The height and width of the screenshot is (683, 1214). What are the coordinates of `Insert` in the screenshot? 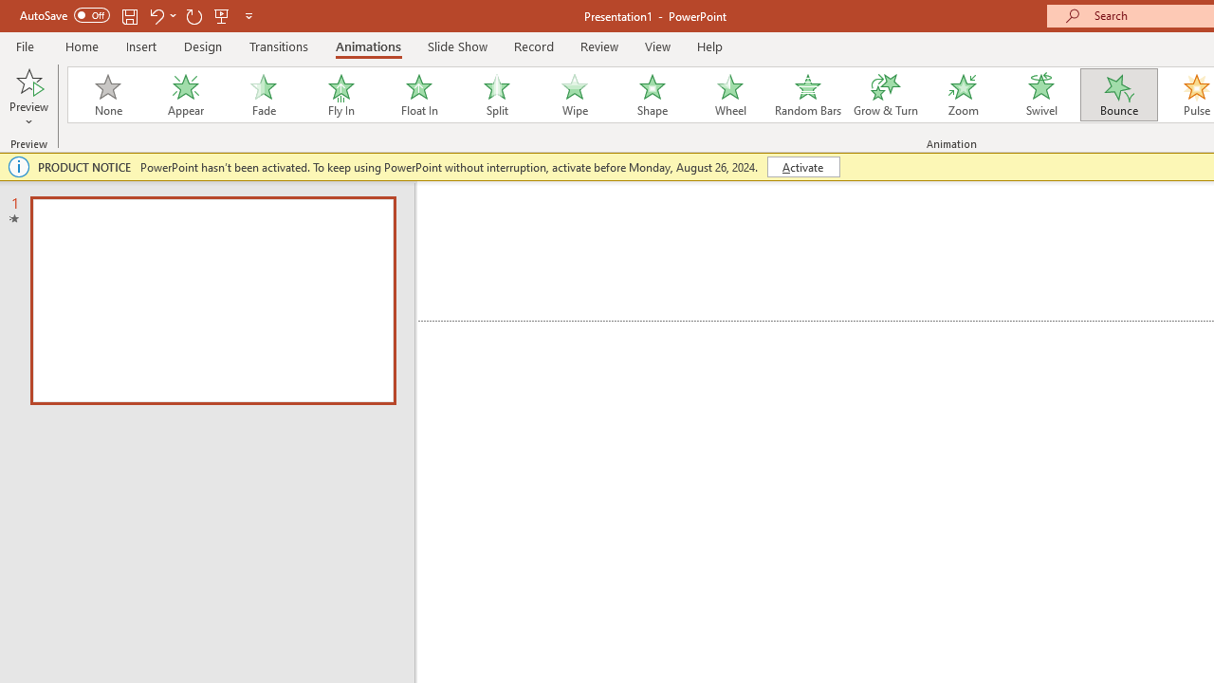 It's located at (142, 46).